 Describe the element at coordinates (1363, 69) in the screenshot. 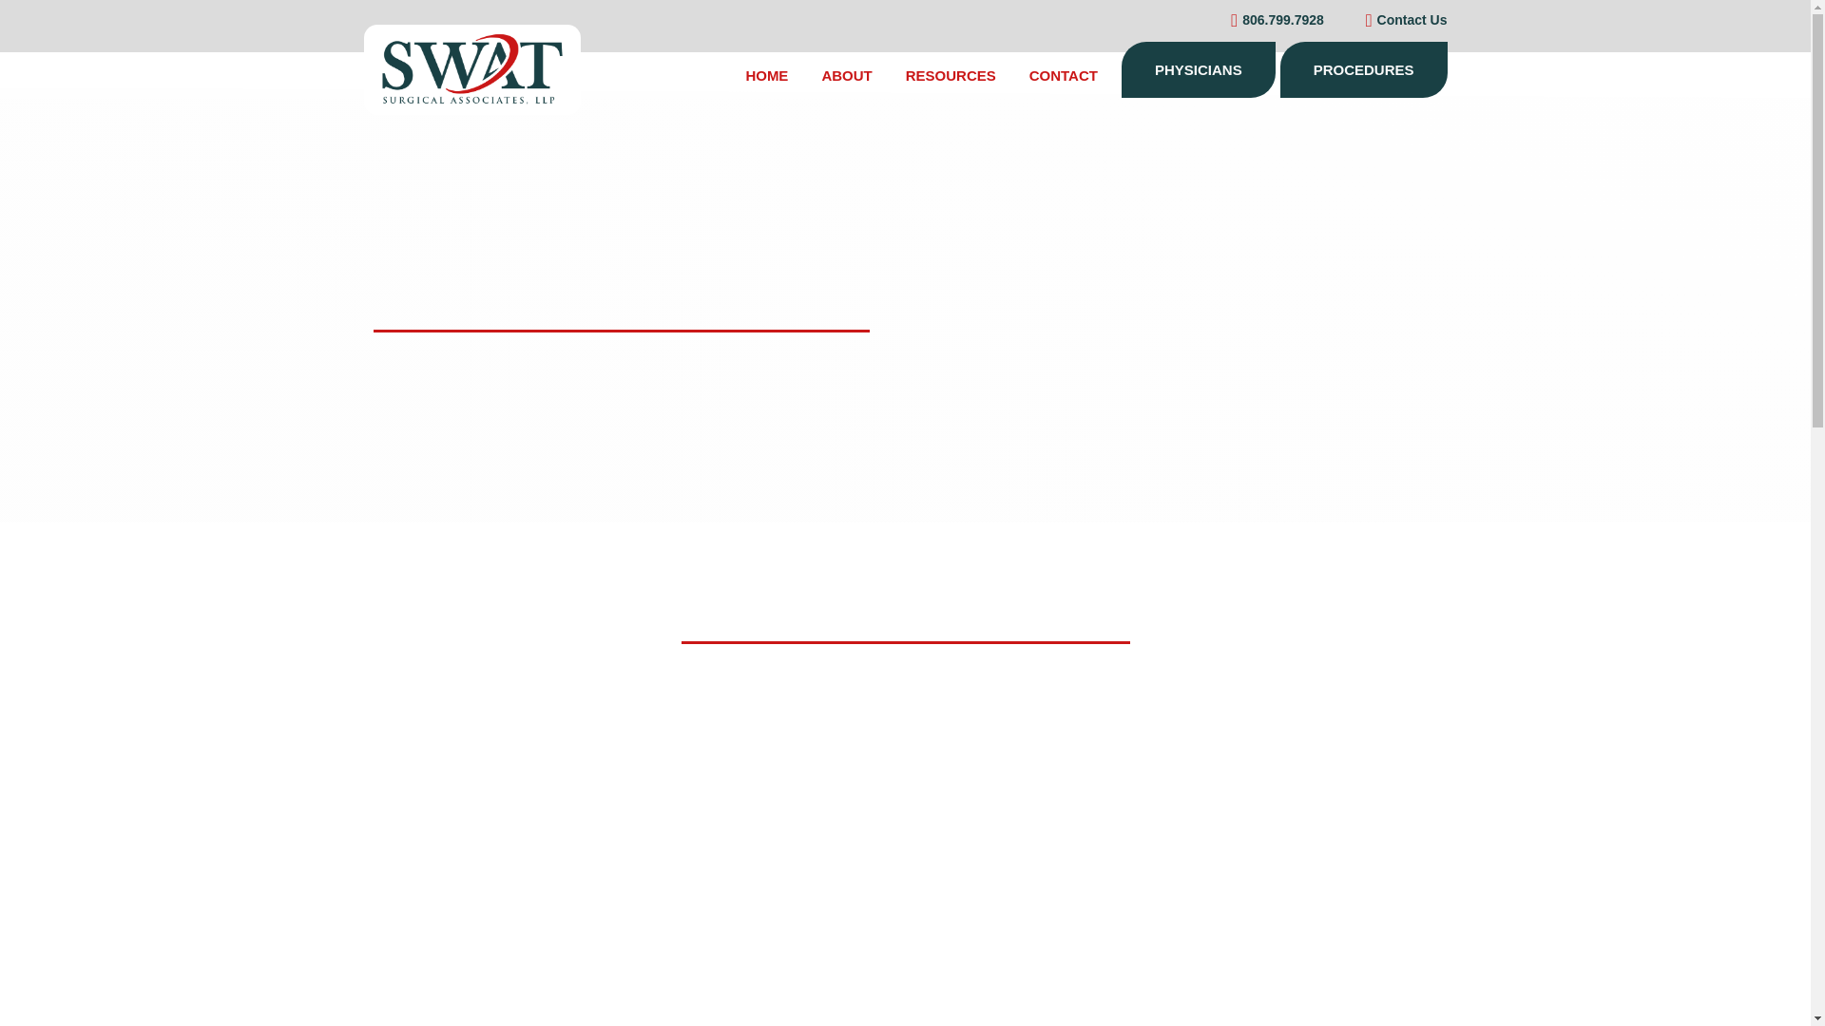

I see `PROCEDURES` at that location.